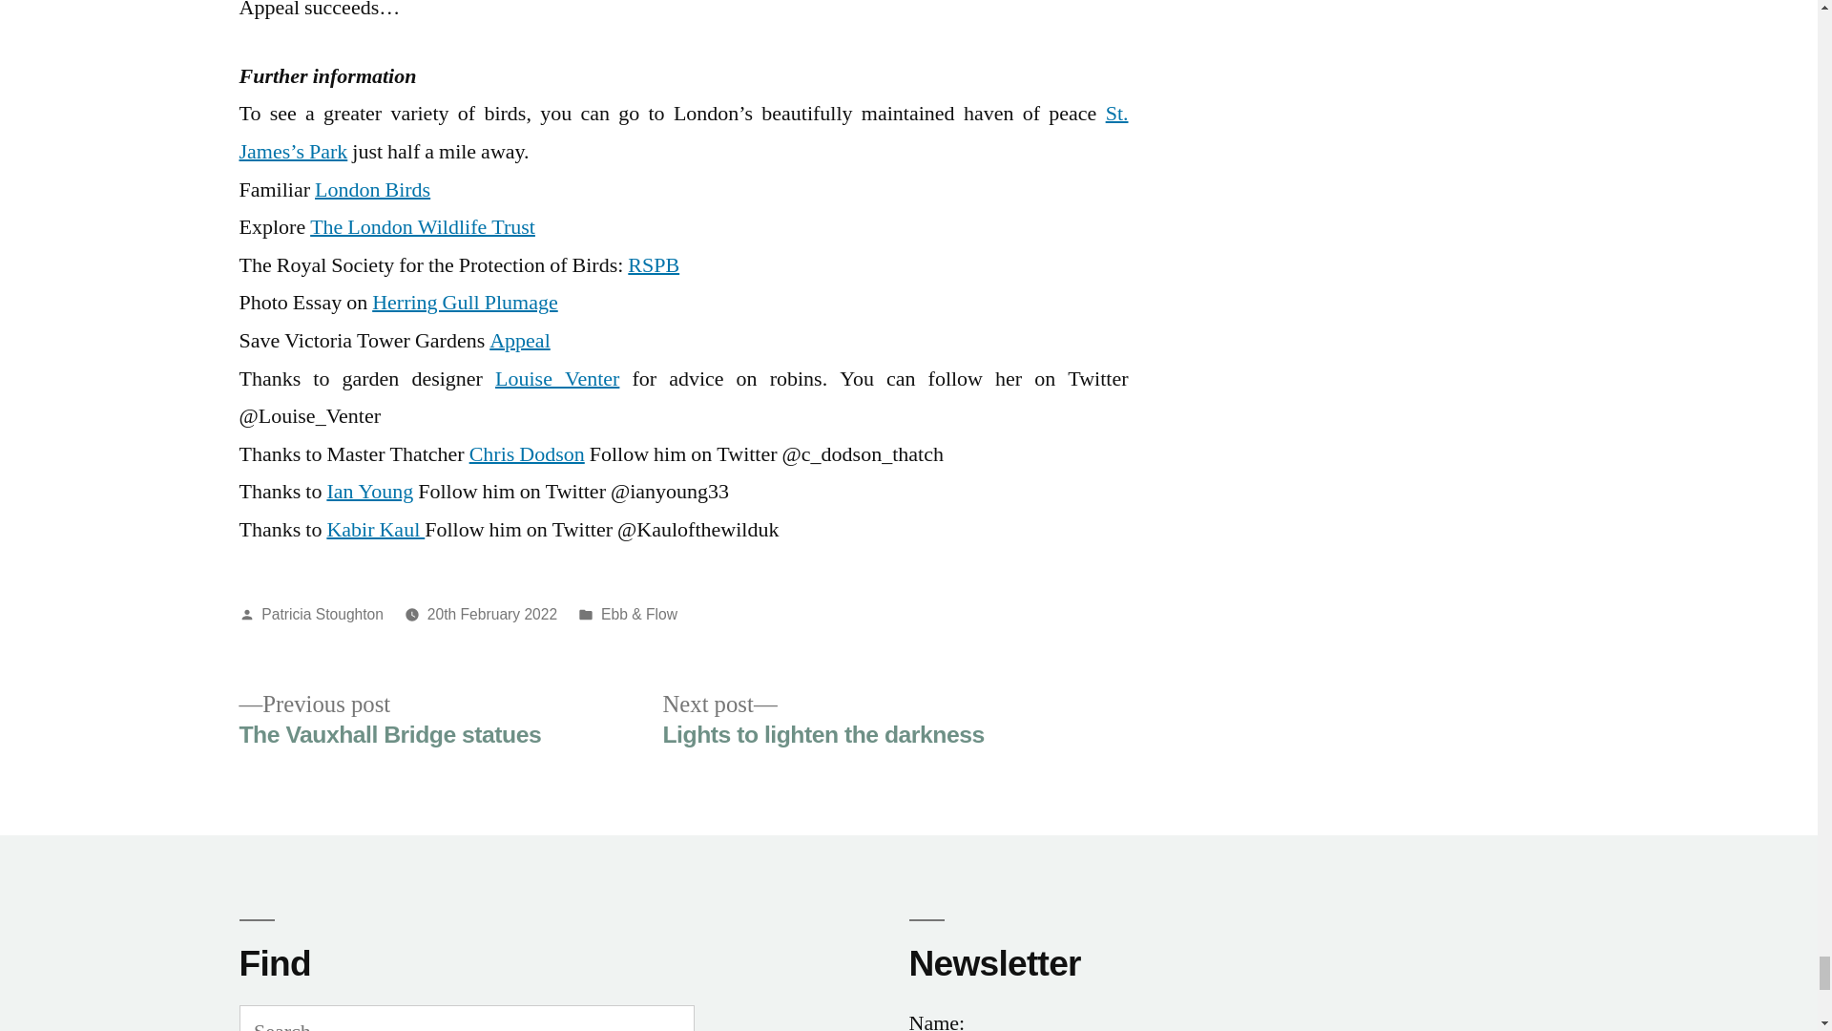  What do you see at coordinates (465, 302) in the screenshot?
I see `Chris Dodson` at bounding box center [465, 302].